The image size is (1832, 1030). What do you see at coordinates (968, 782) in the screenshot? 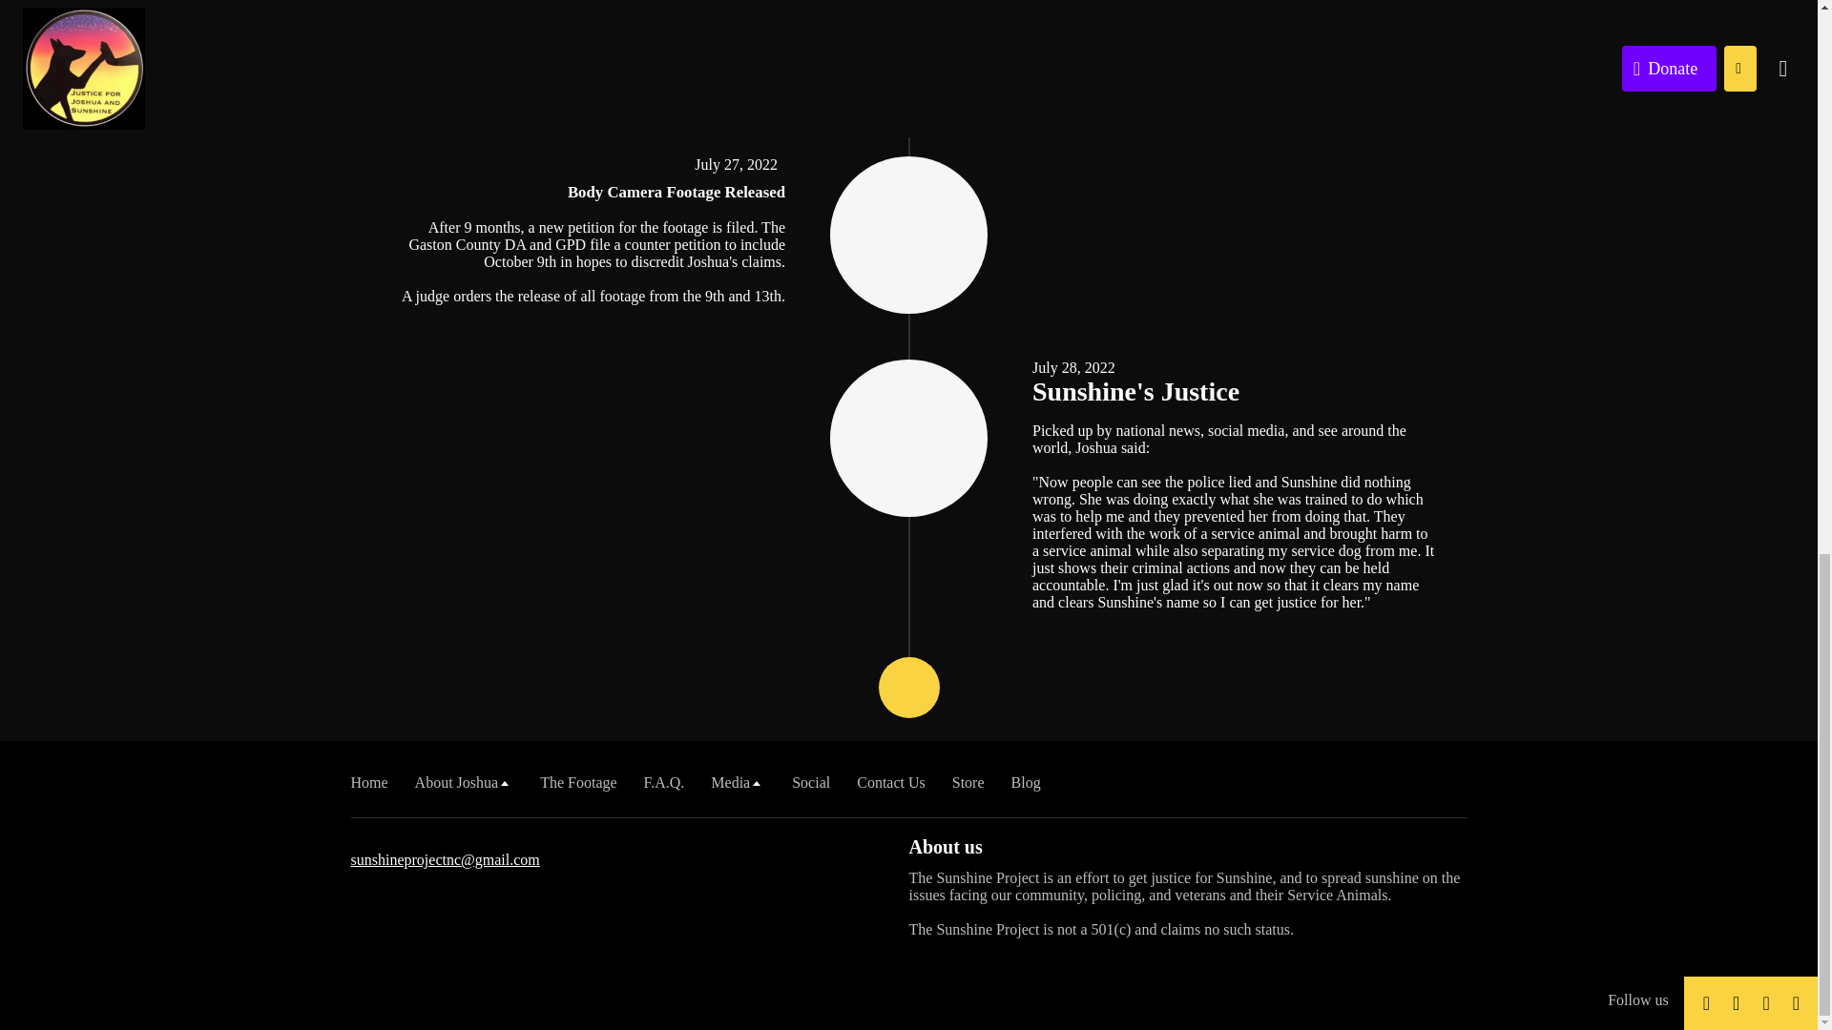
I see `Store` at bounding box center [968, 782].